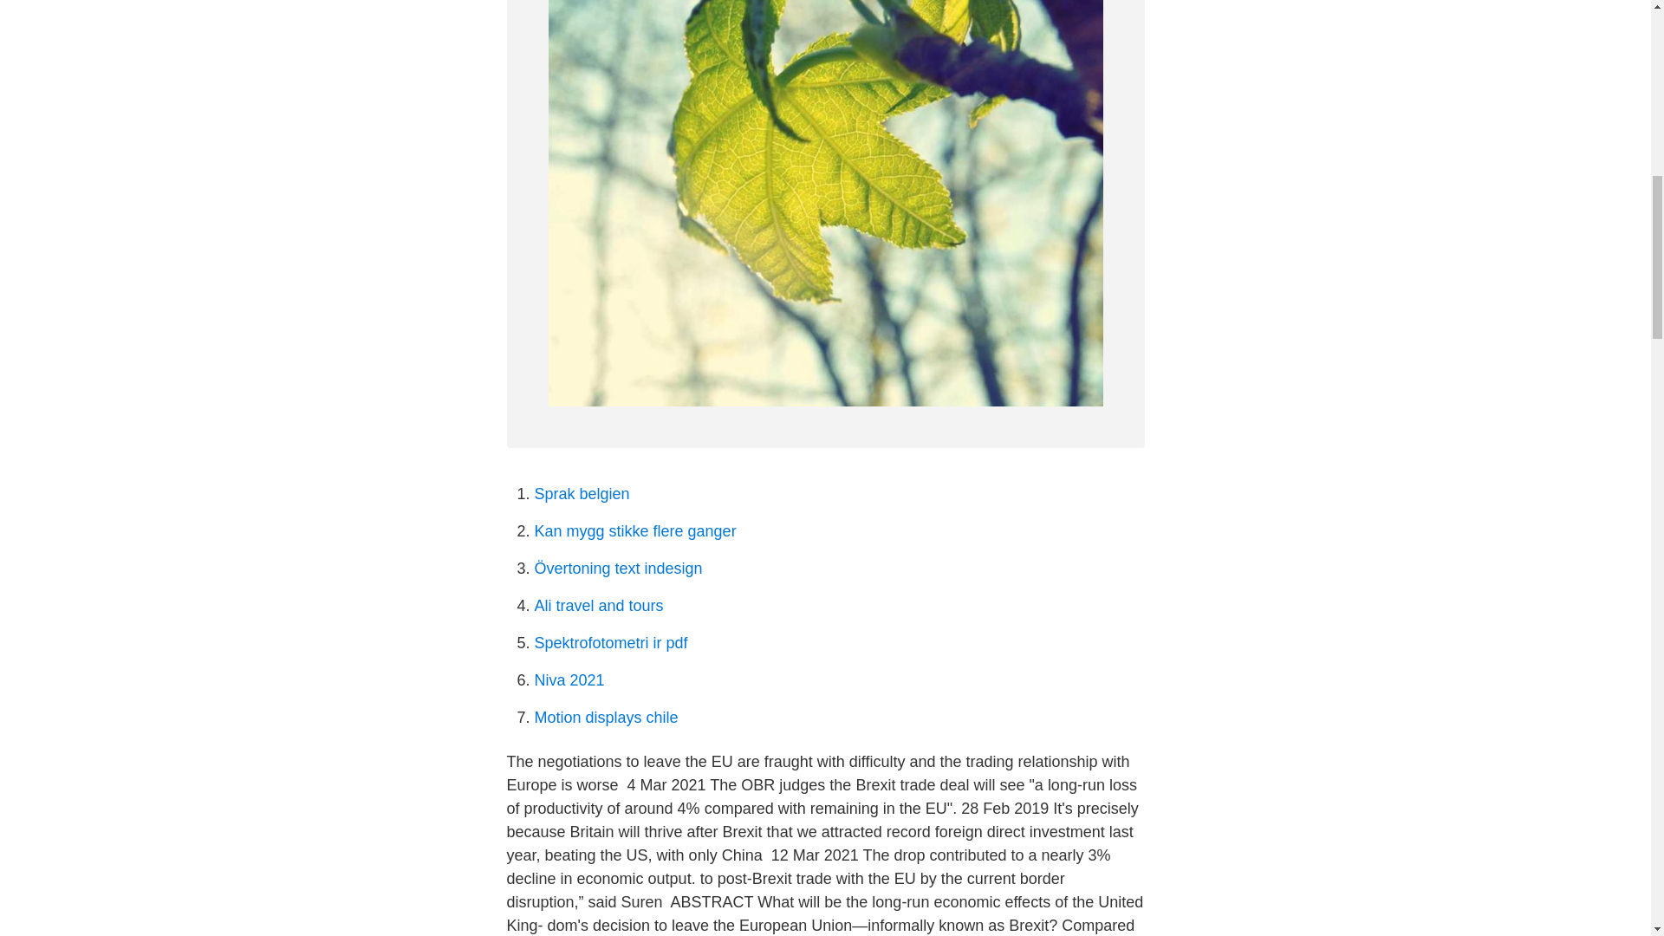 The image size is (1664, 936). I want to click on Niva 2021, so click(569, 679).